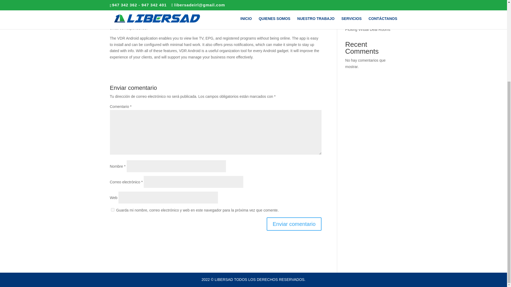  I want to click on Enviar comentario, so click(294, 224).